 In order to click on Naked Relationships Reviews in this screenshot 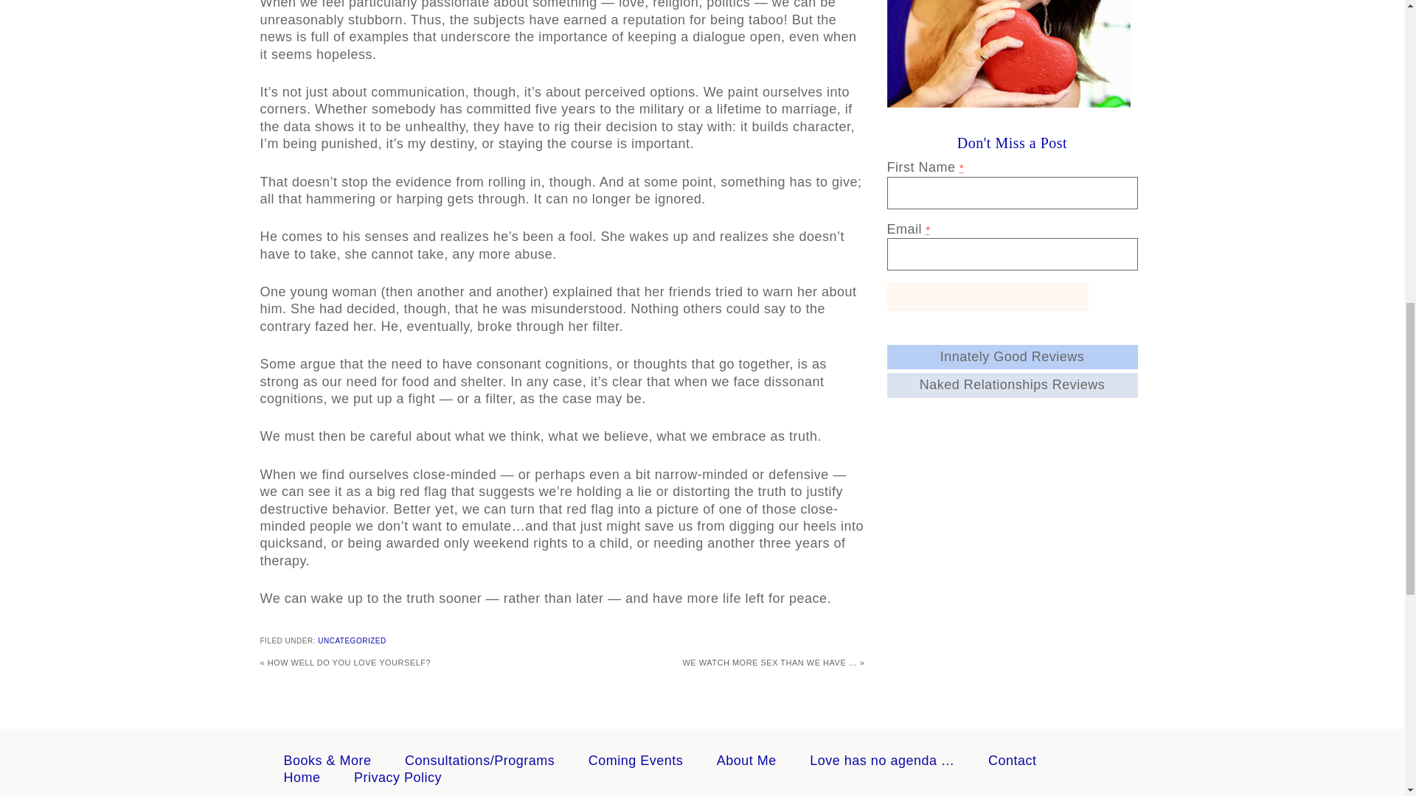, I will do `click(1012, 385)`.